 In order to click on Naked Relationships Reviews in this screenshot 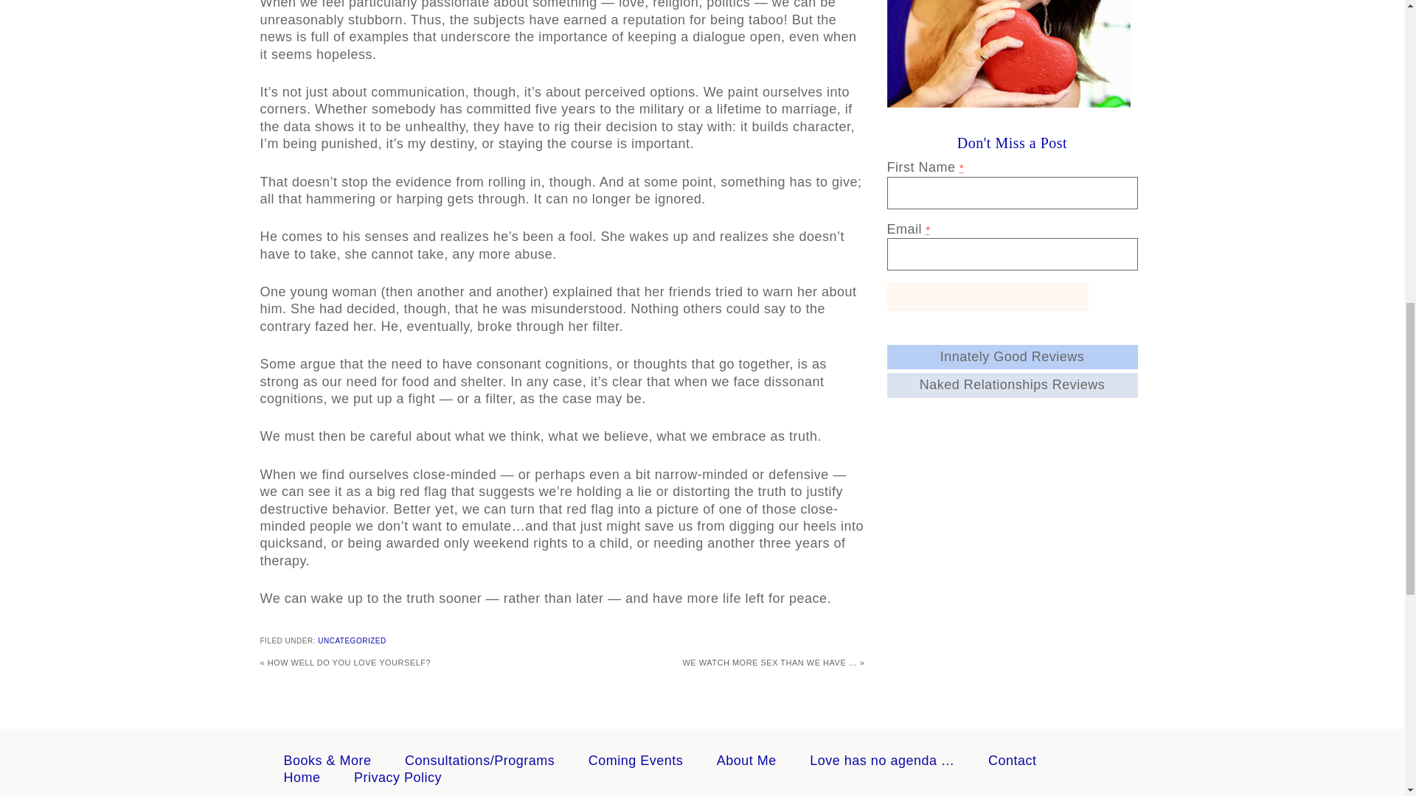, I will do `click(1012, 385)`.